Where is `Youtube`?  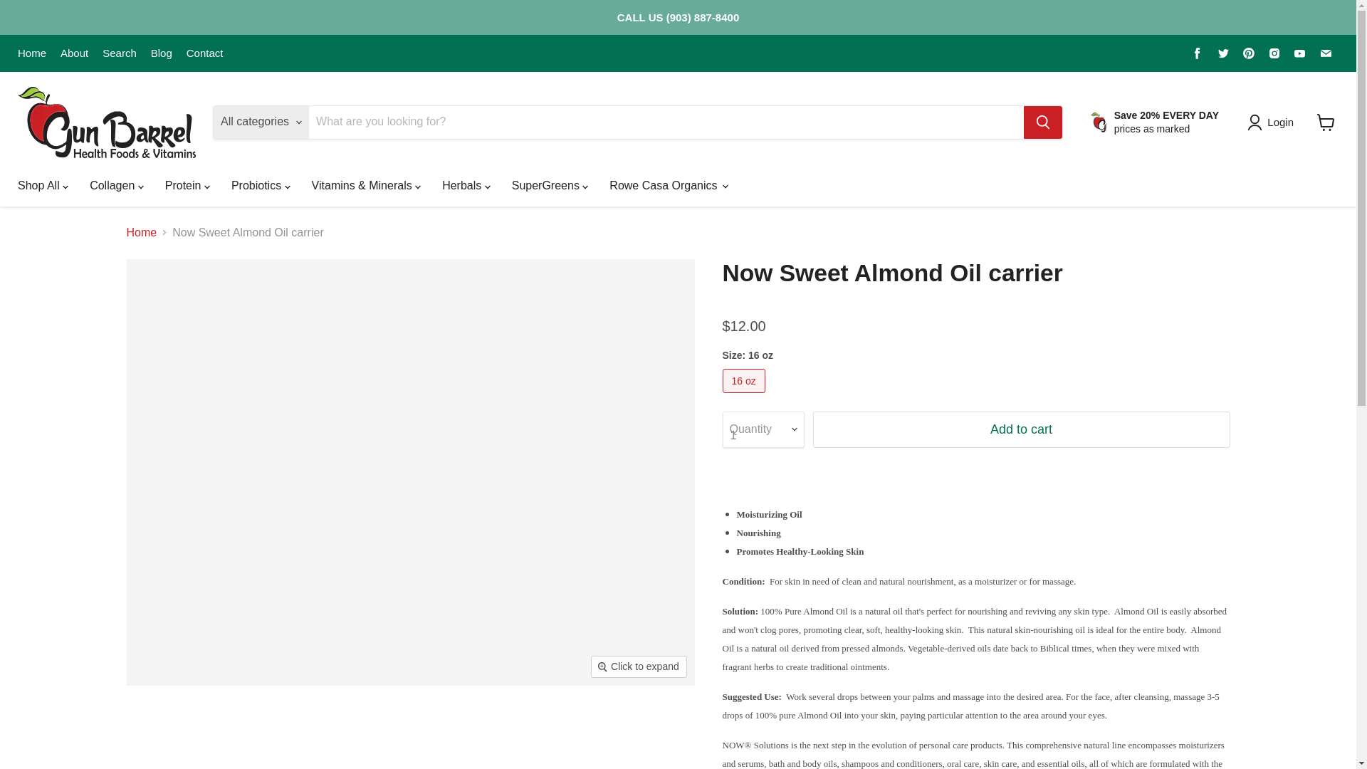
Youtube is located at coordinates (1300, 53).